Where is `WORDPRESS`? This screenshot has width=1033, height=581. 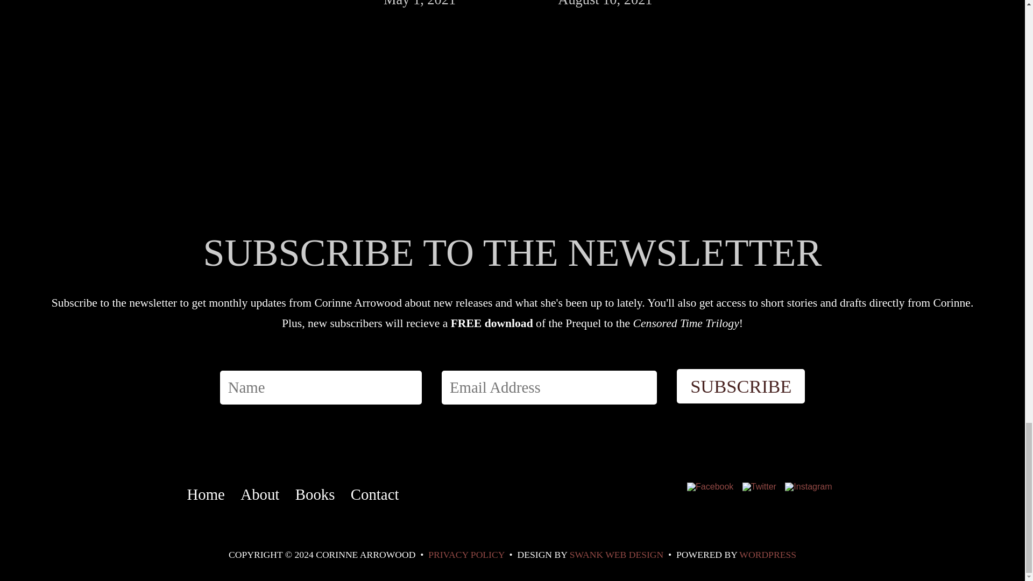
WORDPRESS is located at coordinates (768, 554).